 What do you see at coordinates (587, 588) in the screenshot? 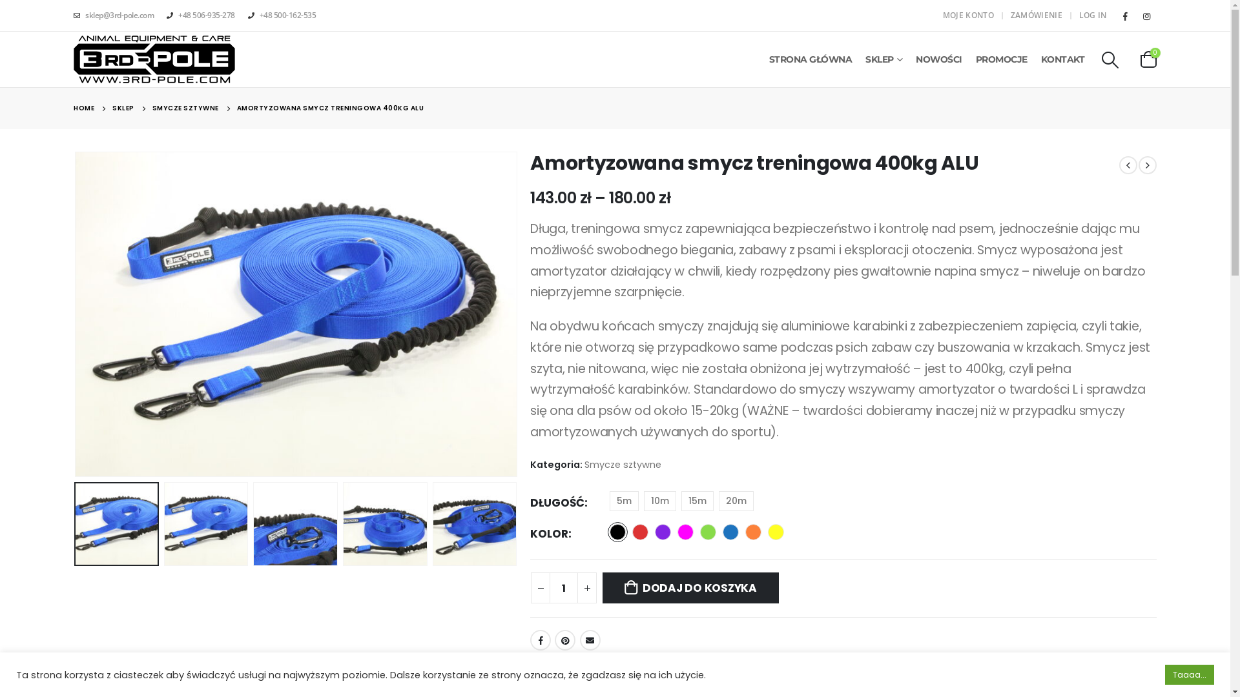
I see `+` at bounding box center [587, 588].